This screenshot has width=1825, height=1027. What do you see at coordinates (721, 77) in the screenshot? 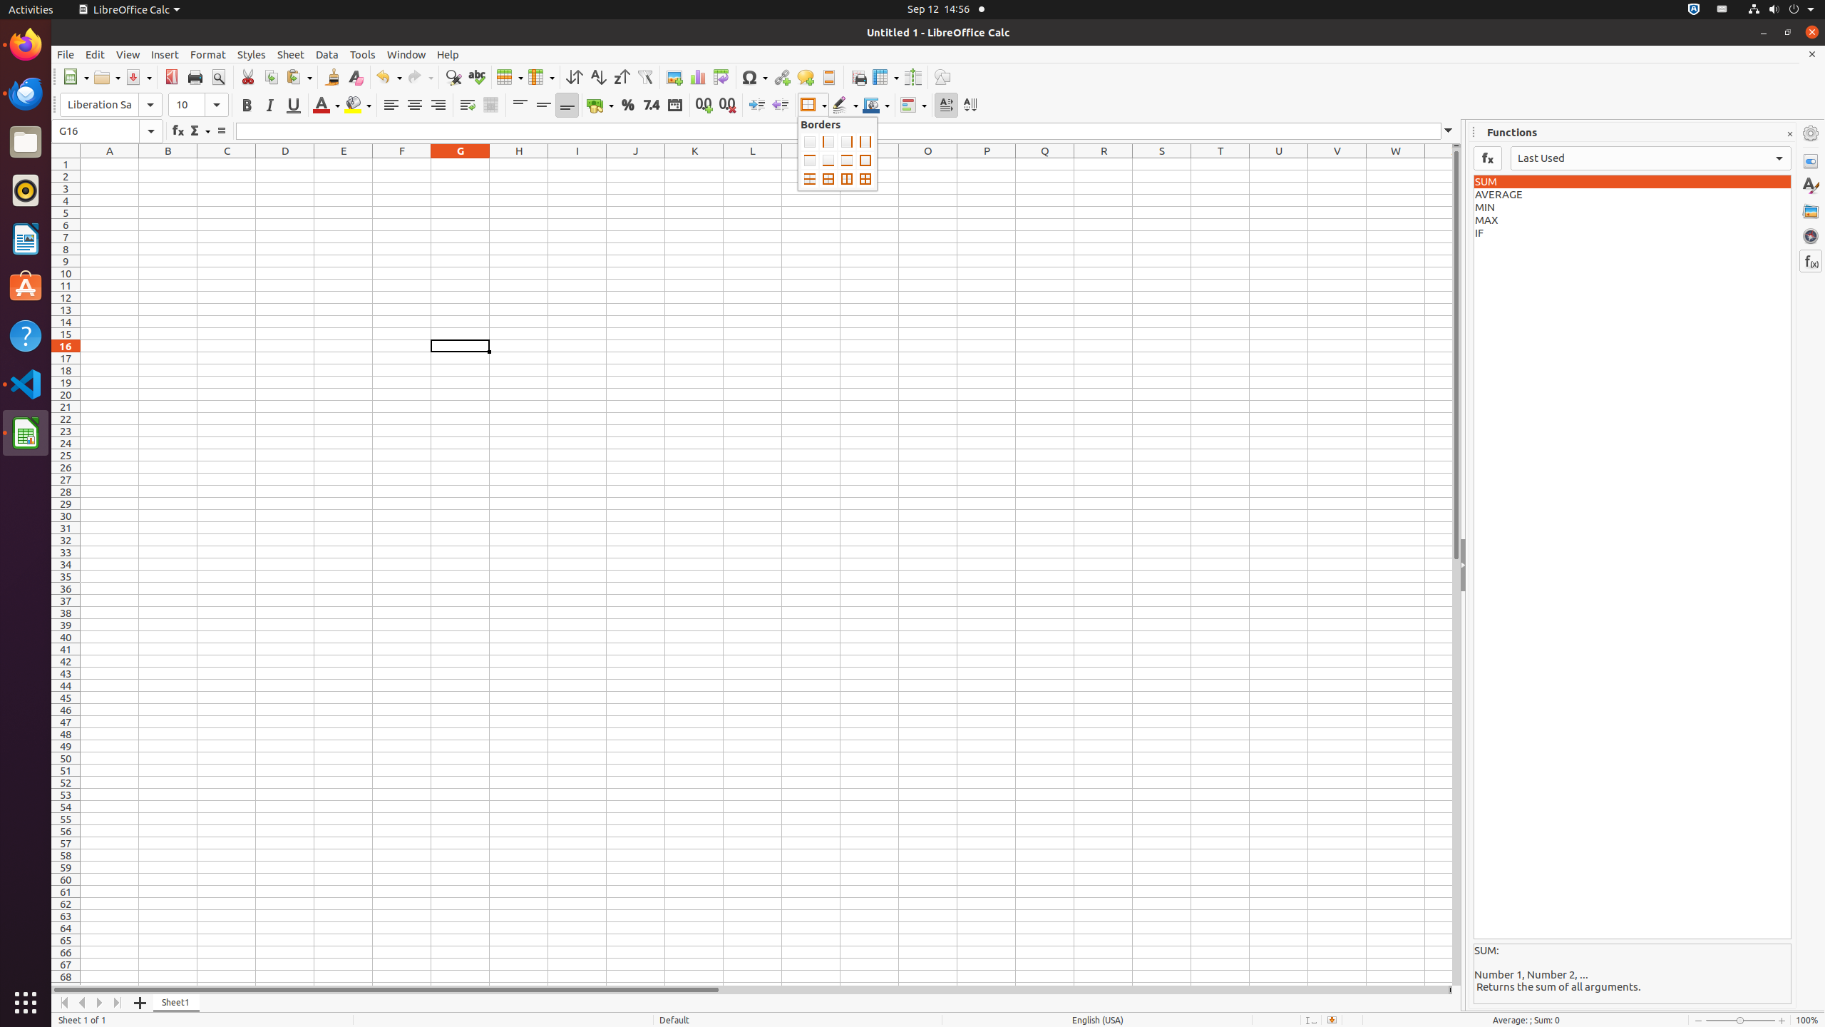
I see `Pivot Table` at bounding box center [721, 77].